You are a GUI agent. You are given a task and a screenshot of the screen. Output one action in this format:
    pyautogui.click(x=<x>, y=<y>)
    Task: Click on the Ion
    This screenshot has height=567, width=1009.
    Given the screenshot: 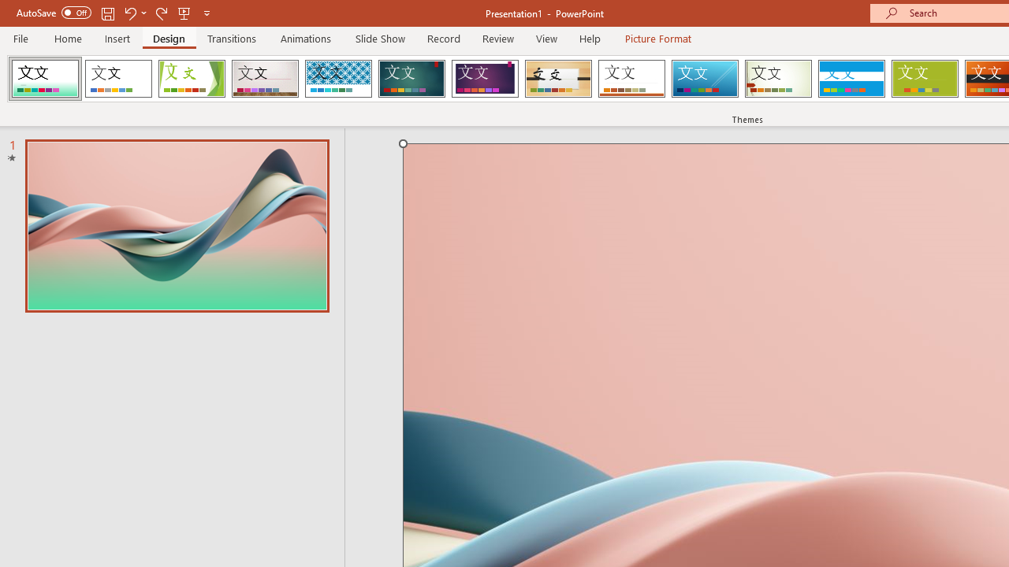 What is the action you would take?
    pyautogui.click(x=411, y=79)
    